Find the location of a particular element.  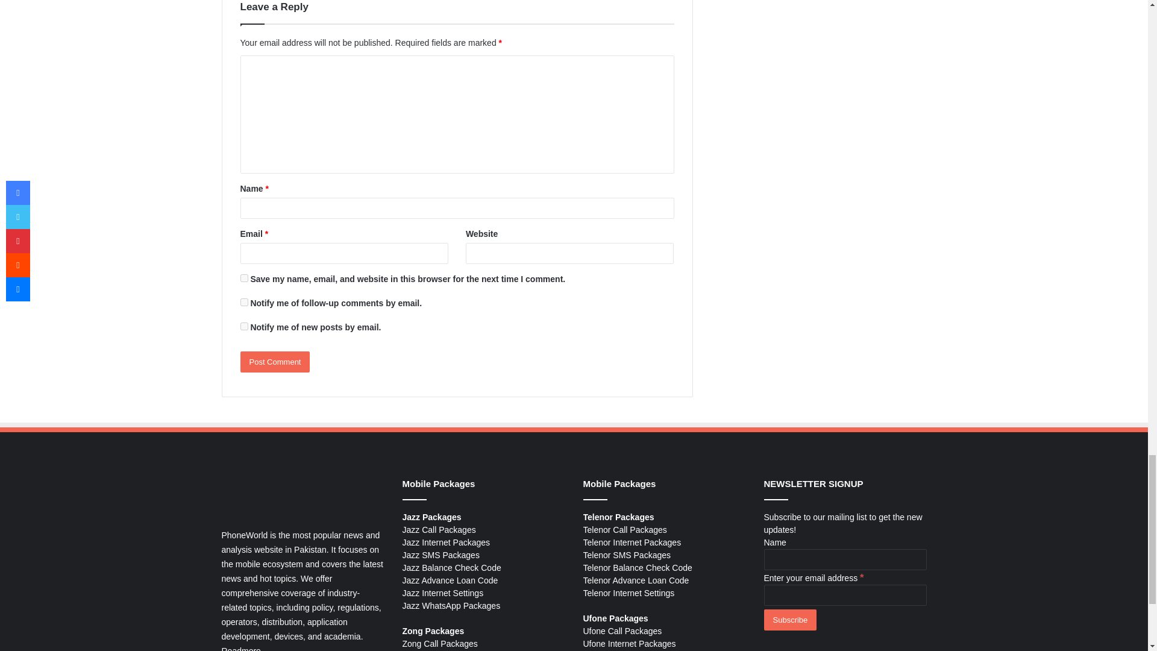

Post Comment is located at coordinates (275, 362).